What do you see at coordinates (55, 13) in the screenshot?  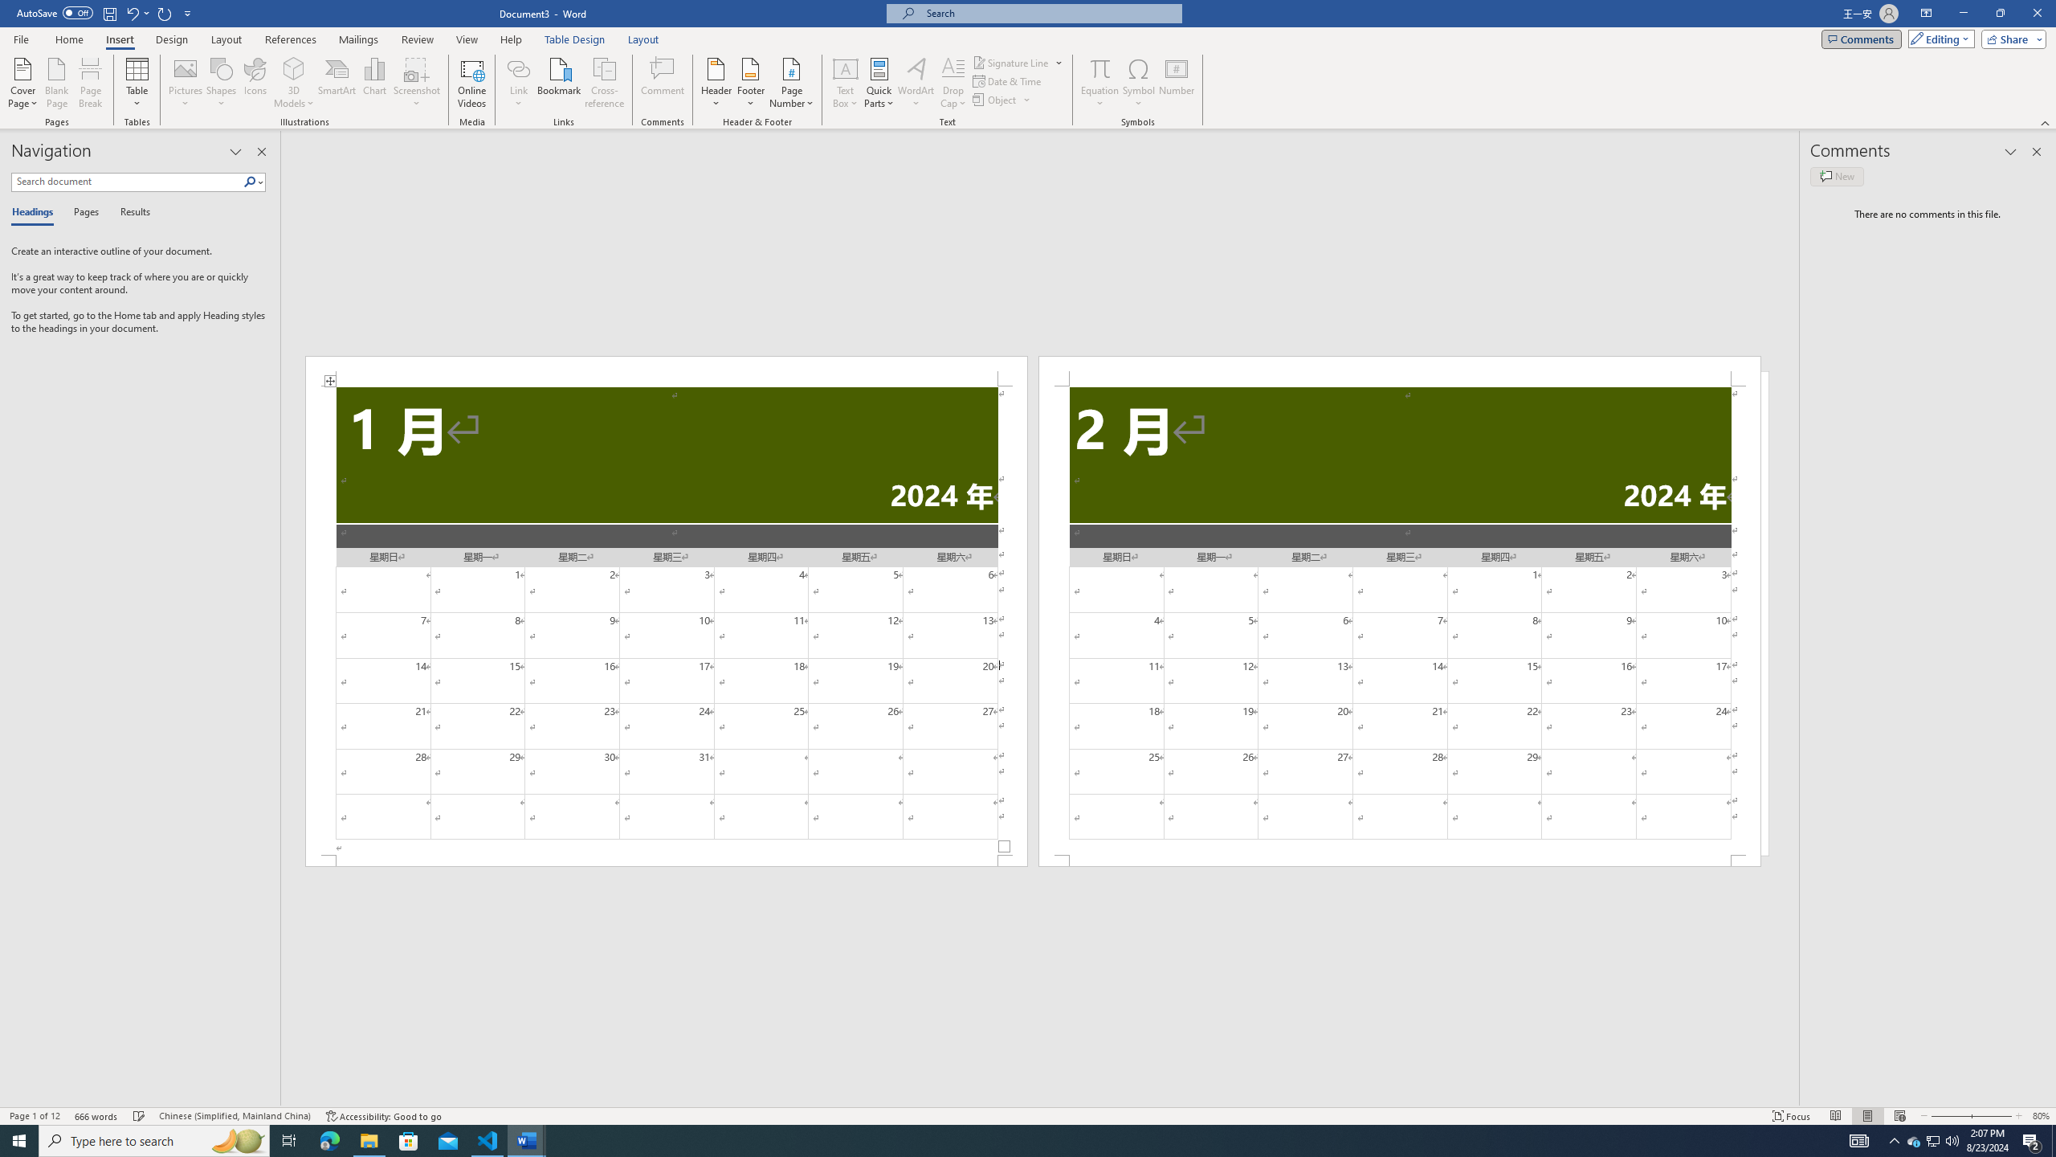 I see `AutoSave` at bounding box center [55, 13].